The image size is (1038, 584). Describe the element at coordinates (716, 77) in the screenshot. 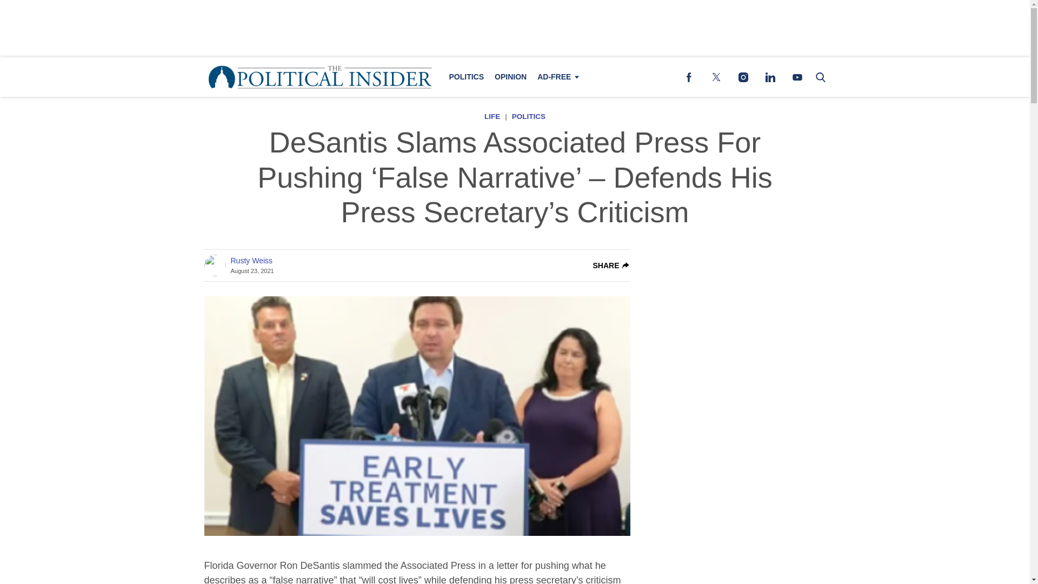

I see `Follow us on Twitter` at that location.